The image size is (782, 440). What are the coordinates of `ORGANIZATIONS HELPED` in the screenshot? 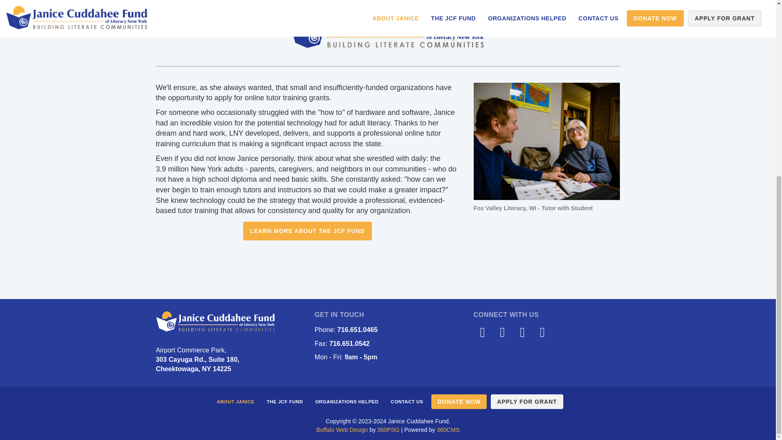 It's located at (347, 402).